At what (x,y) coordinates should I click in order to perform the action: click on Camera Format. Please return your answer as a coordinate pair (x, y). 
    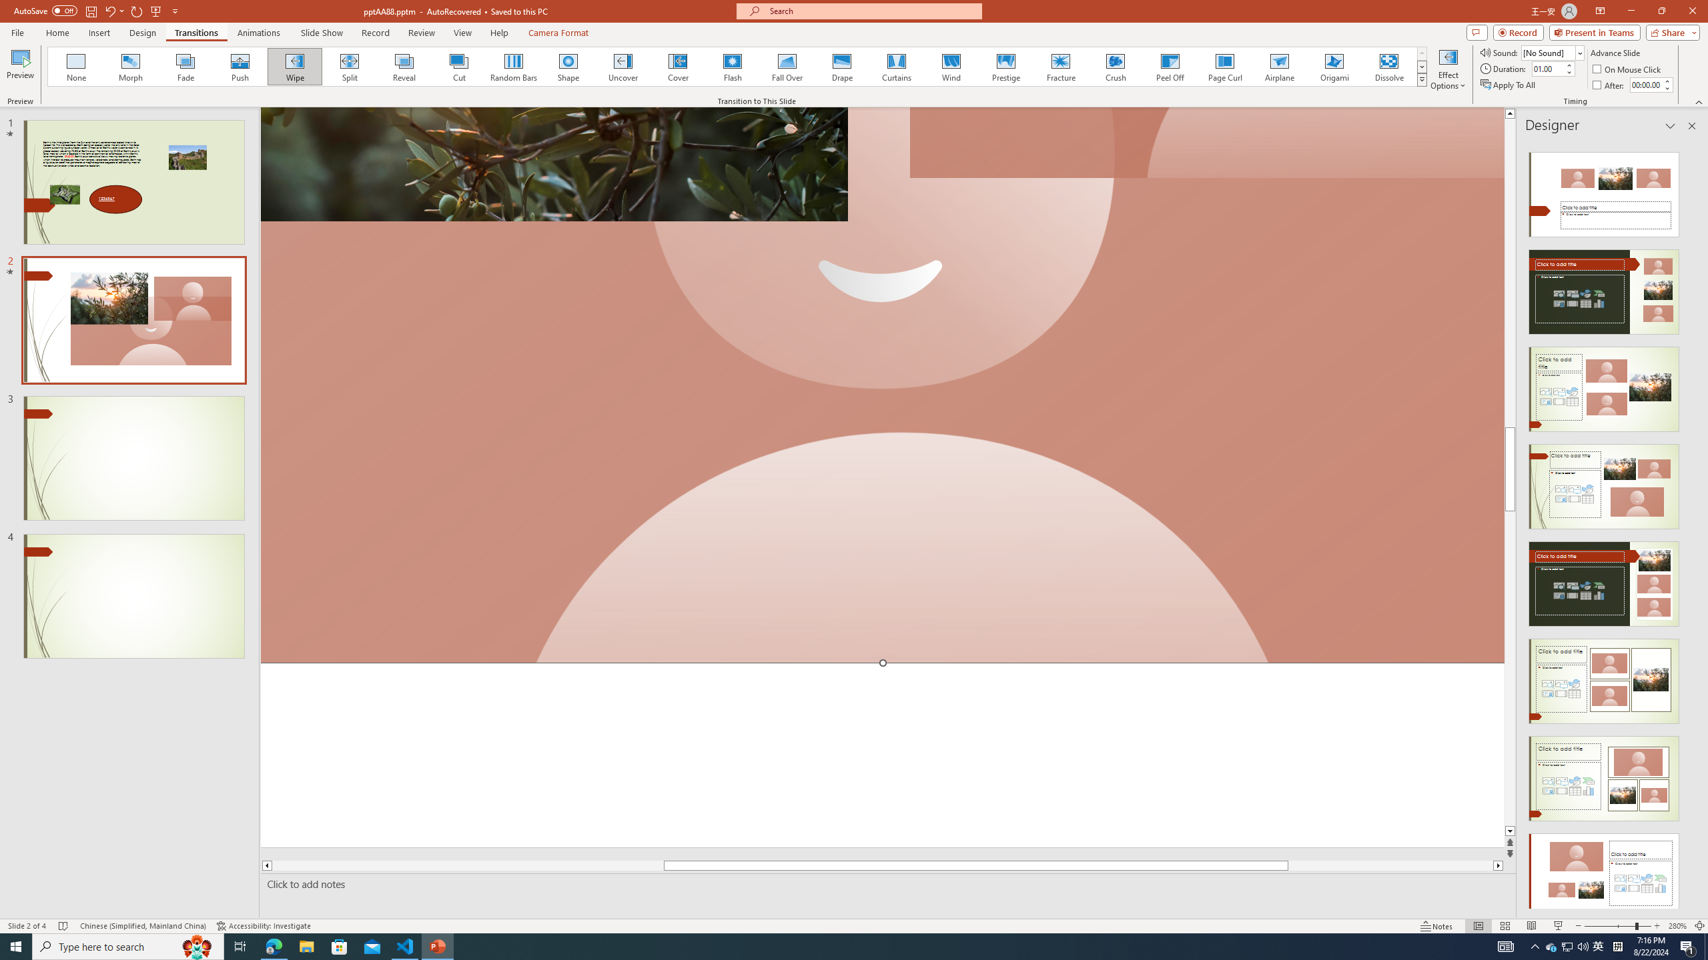
    Looking at the image, I should click on (558, 33).